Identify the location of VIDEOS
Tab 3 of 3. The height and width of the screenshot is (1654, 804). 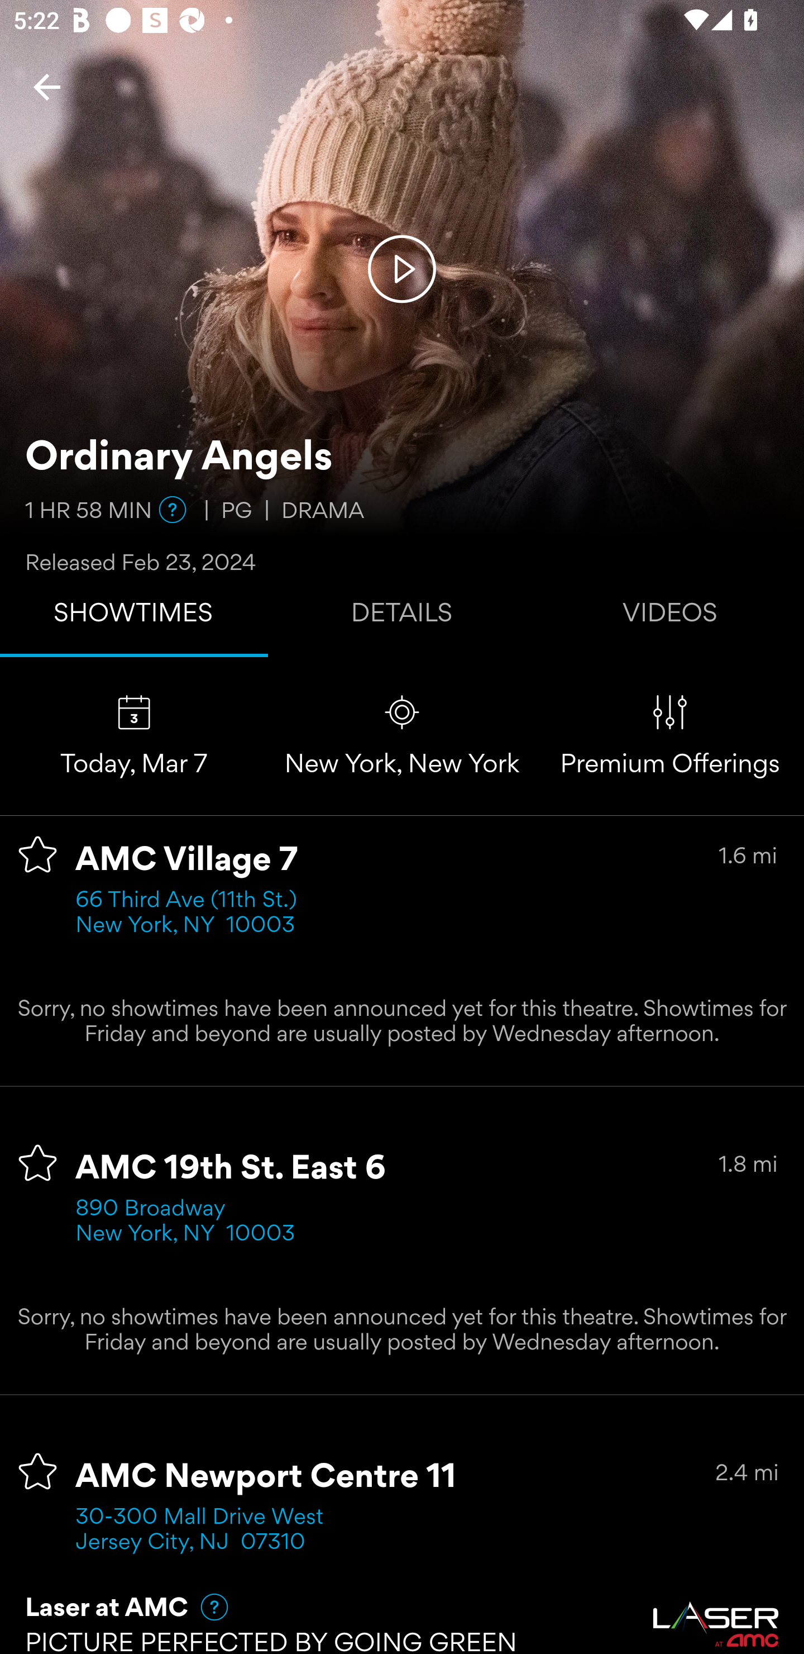
(670, 617).